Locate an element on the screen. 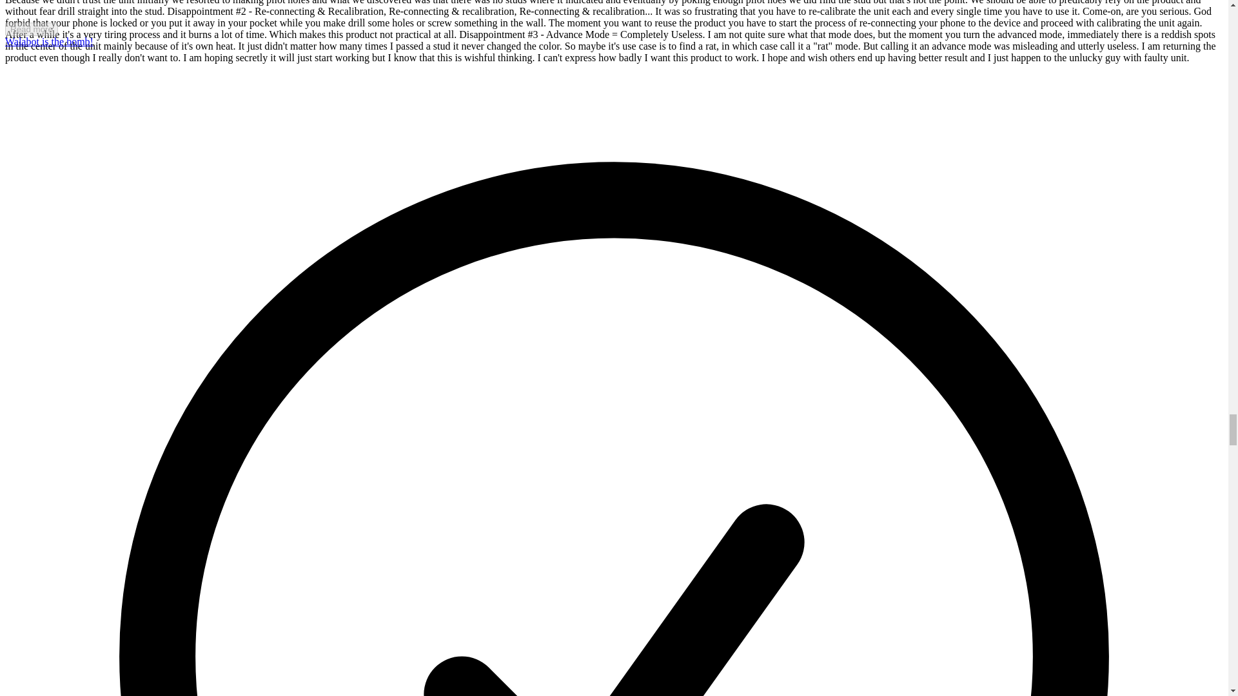 This screenshot has width=1238, height=696. Read more is located at coordinates (31, 29).